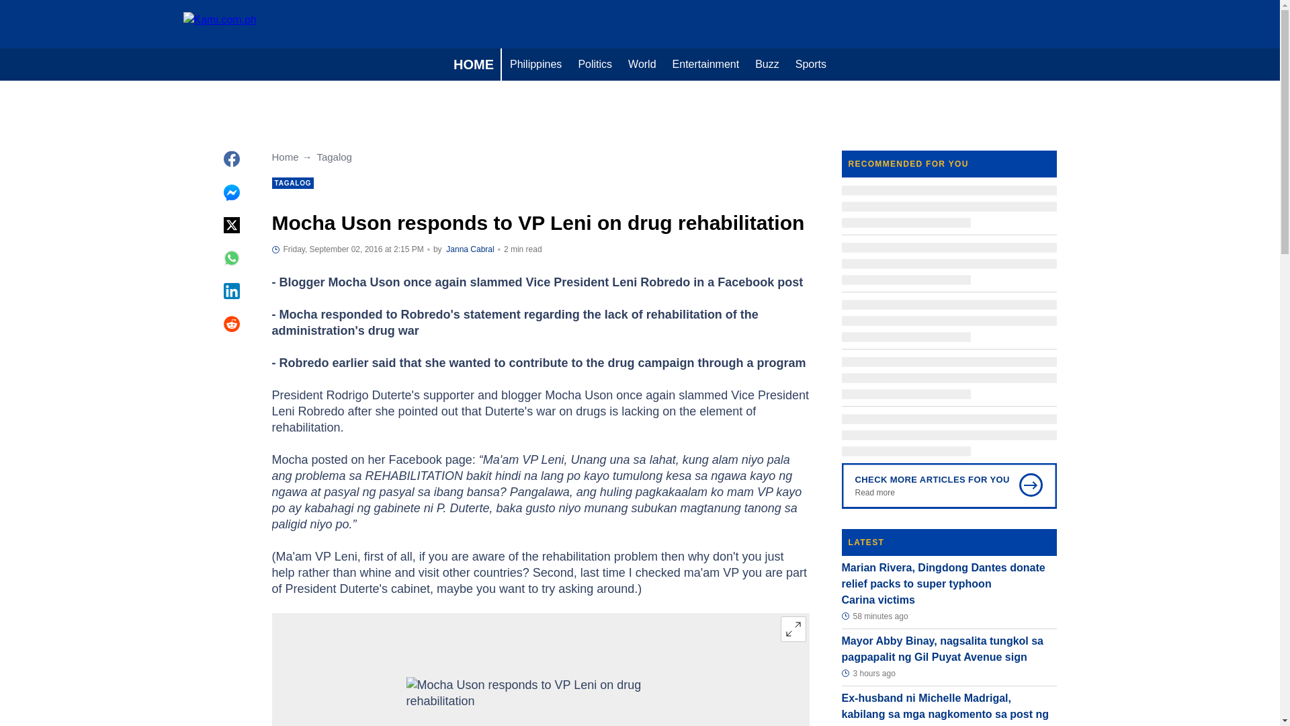 This screenshot has height=726, width=1290. I want to click on Mocha Uson responds to VP Leni on drug rehabilitation, so click(540, 701).